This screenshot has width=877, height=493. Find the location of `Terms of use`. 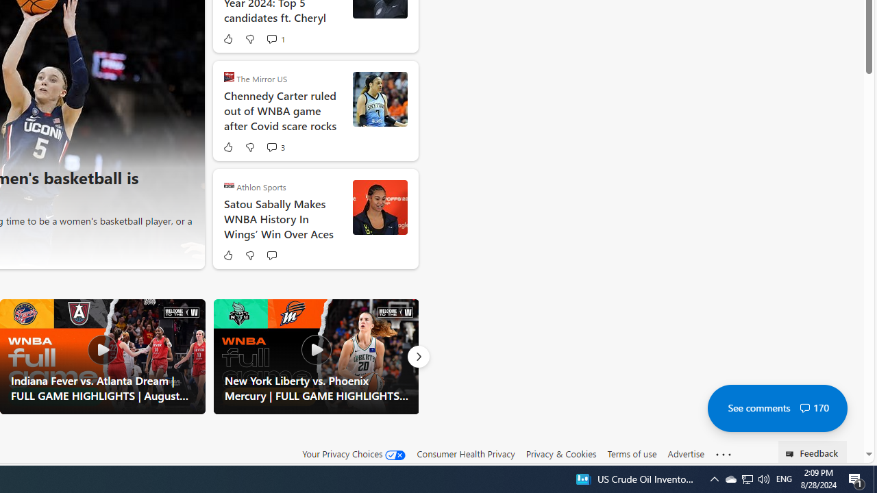

Terms of use is located at coordinates (632, 453).